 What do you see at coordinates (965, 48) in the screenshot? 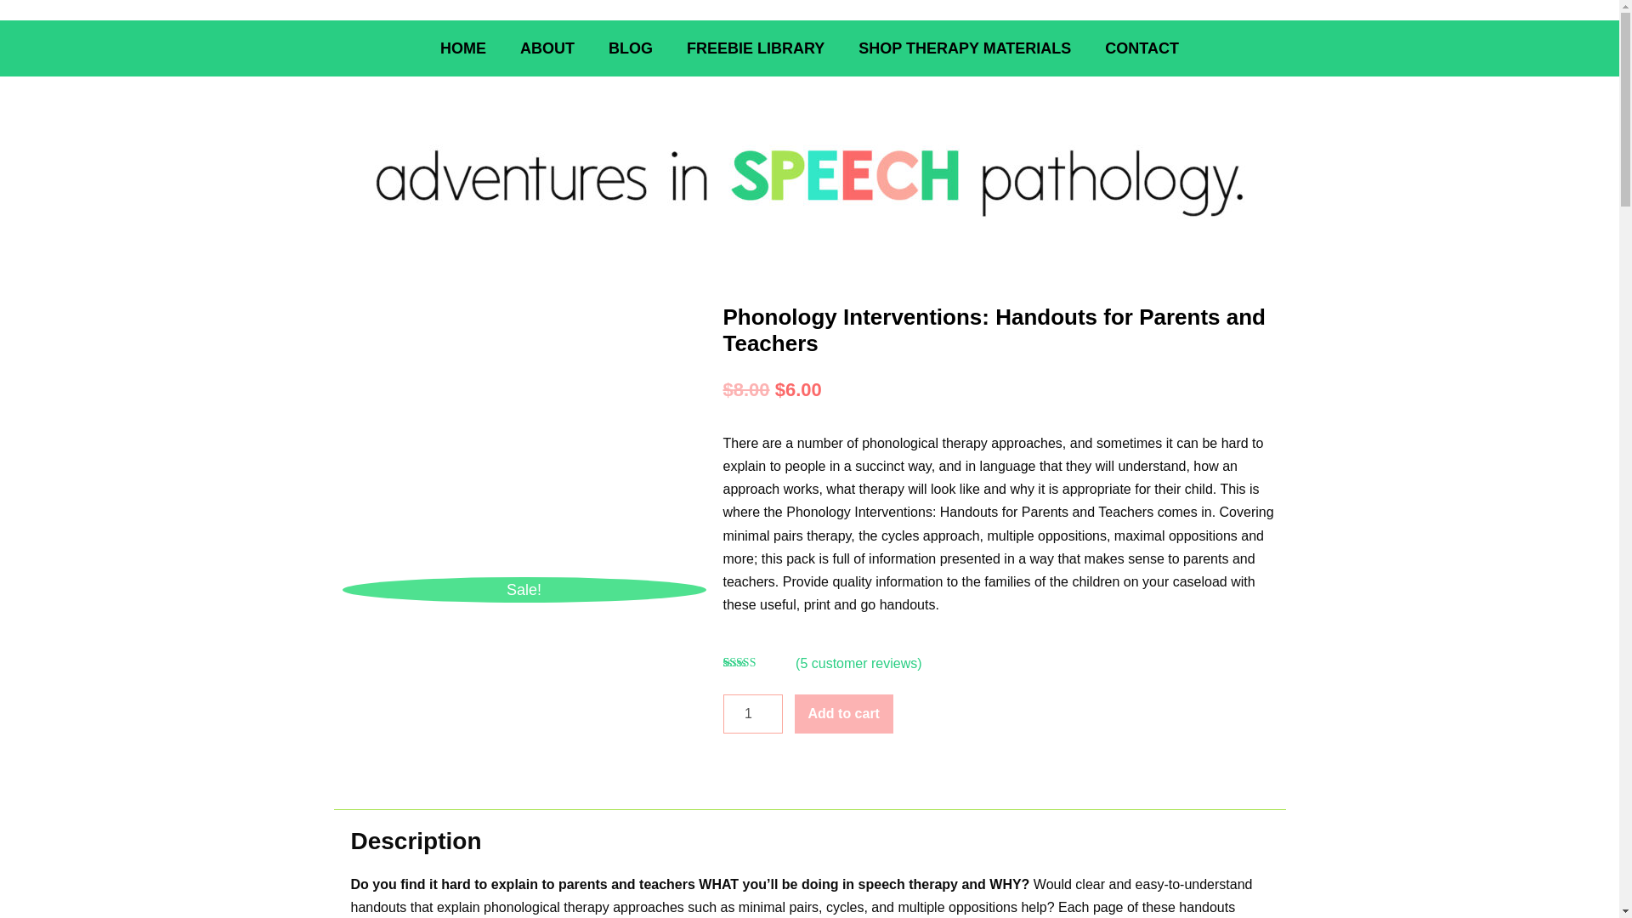
I see `SHOP THERAPY MATERIALS` at bounding box center [965, 48].